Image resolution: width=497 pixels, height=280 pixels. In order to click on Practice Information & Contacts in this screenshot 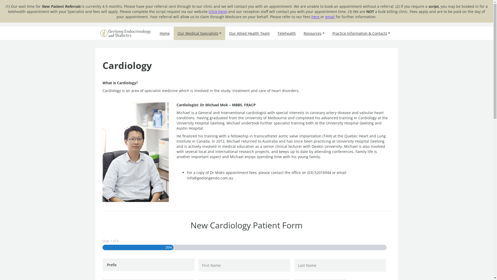, I will do `click(361, 33)`.